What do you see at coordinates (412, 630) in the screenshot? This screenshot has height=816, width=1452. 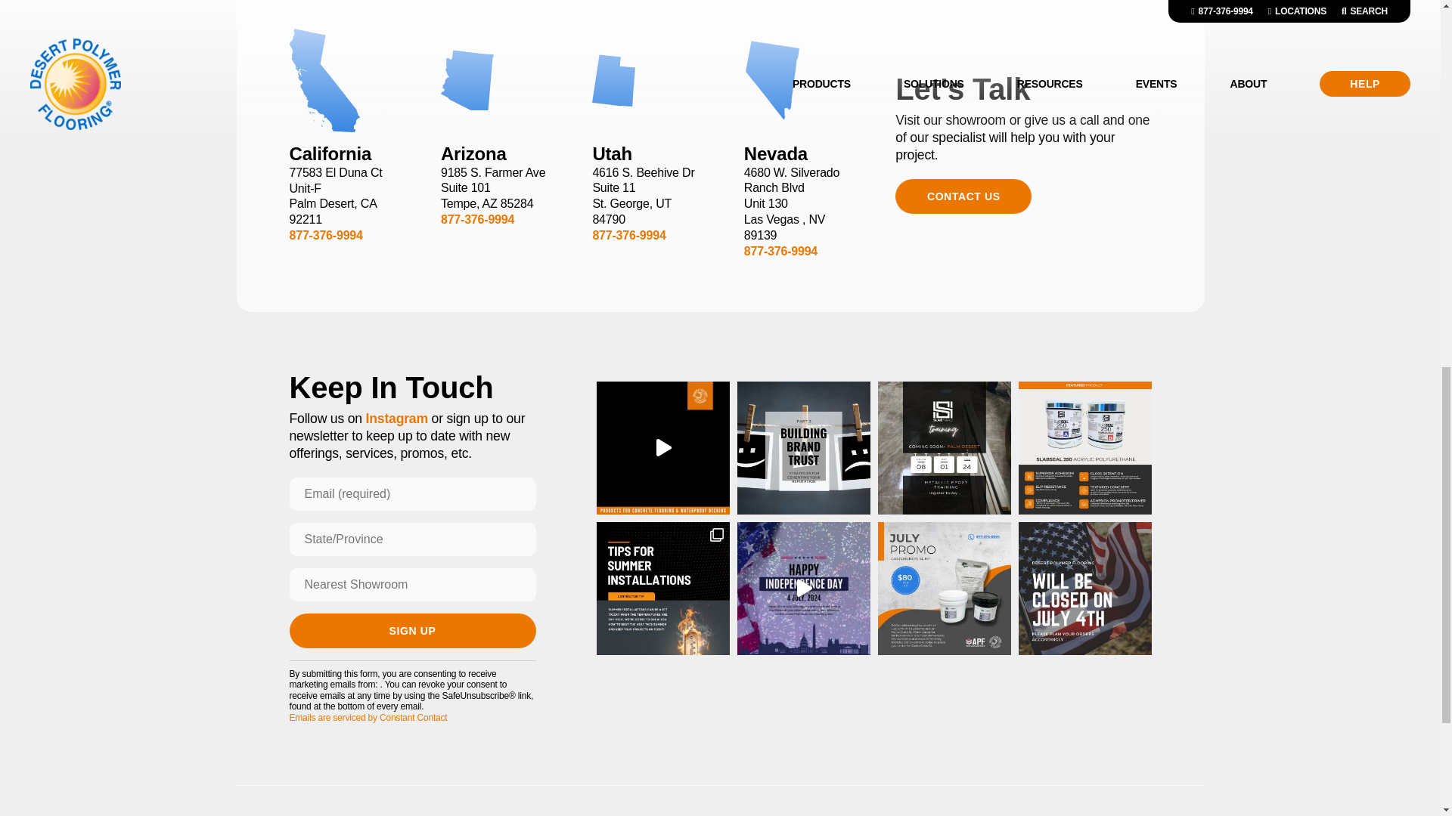 I see `Sign up` at bounding box center [412, 630].